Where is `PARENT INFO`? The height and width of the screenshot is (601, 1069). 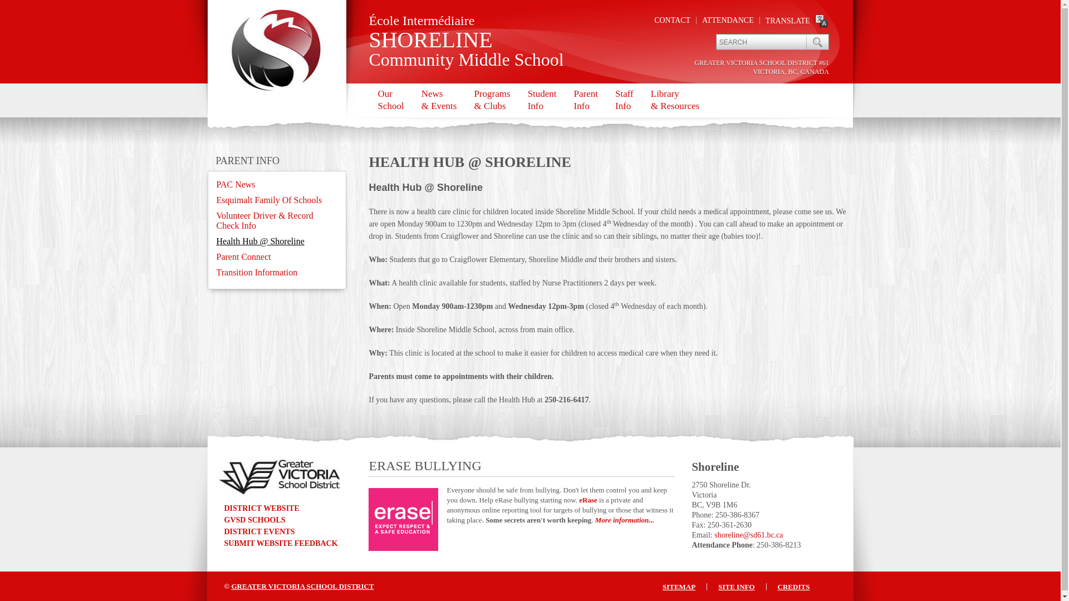
PARENT INFO is located at coordinates (248, 161).